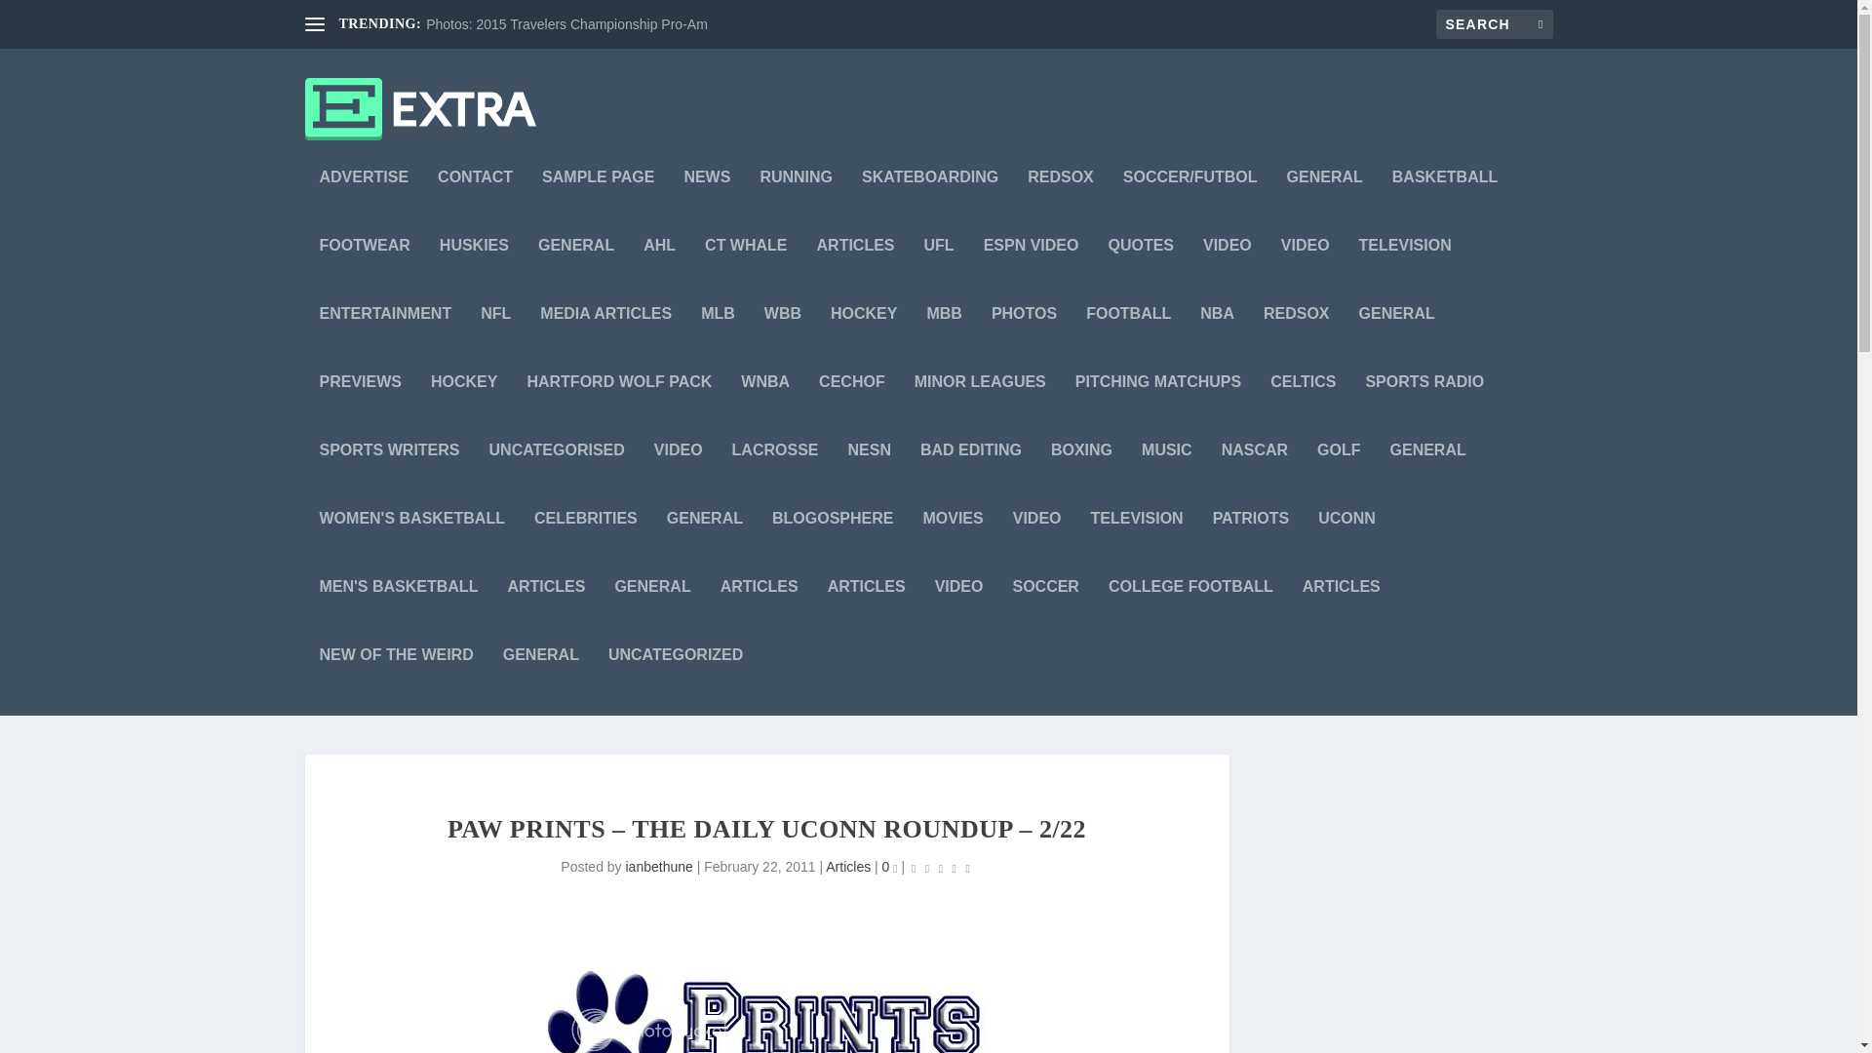 This screenshot has width=1872, height=1053. Describe the element at coordinates (386, 340) in the screenshot. I see `ENTERTAINMENT` at that location.